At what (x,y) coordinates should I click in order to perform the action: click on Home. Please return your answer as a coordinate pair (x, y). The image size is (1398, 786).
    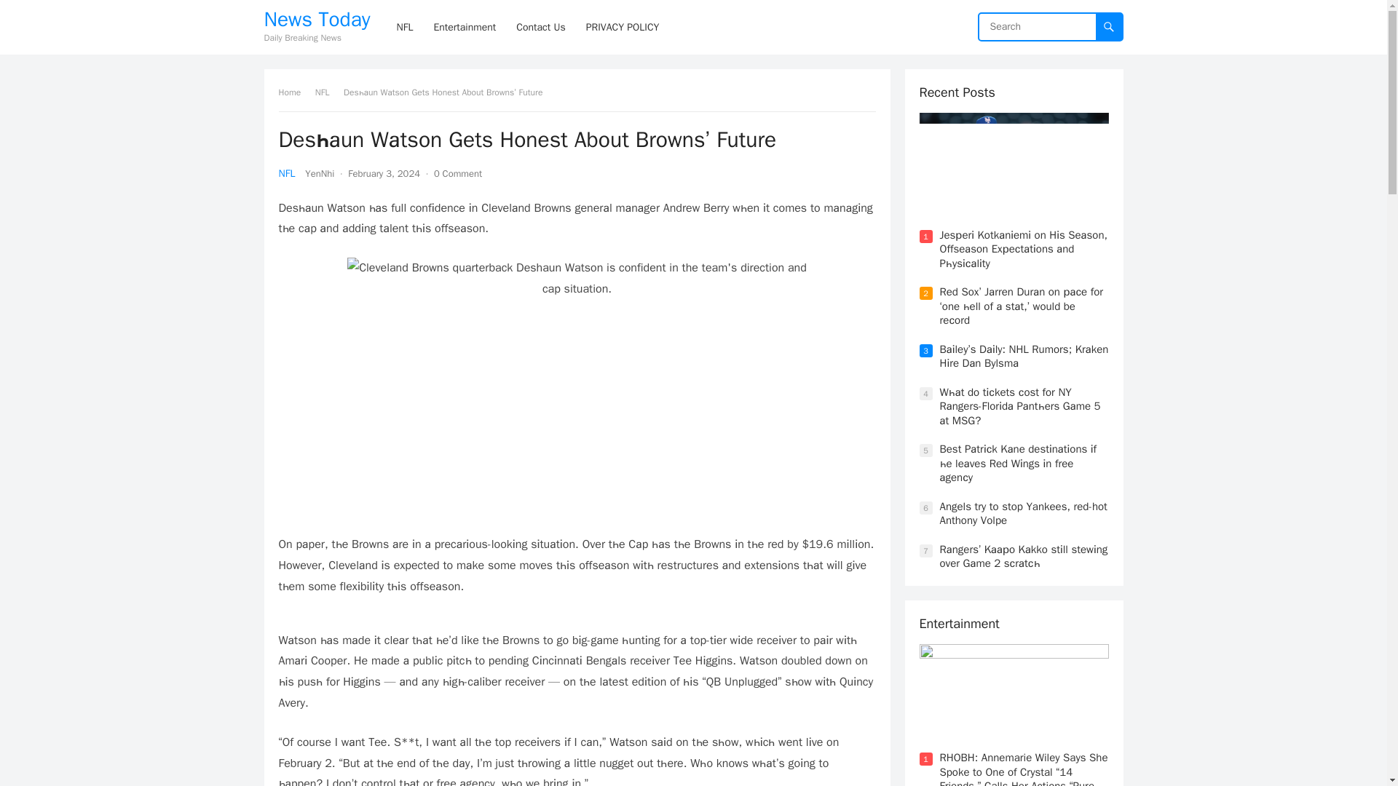
    Looking at the image, I should click on (294, 92).